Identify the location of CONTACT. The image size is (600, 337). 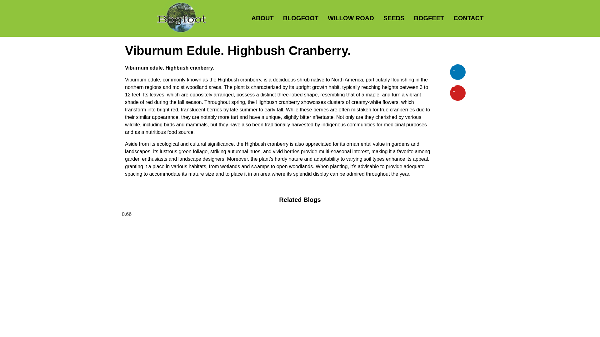
(468, 18).